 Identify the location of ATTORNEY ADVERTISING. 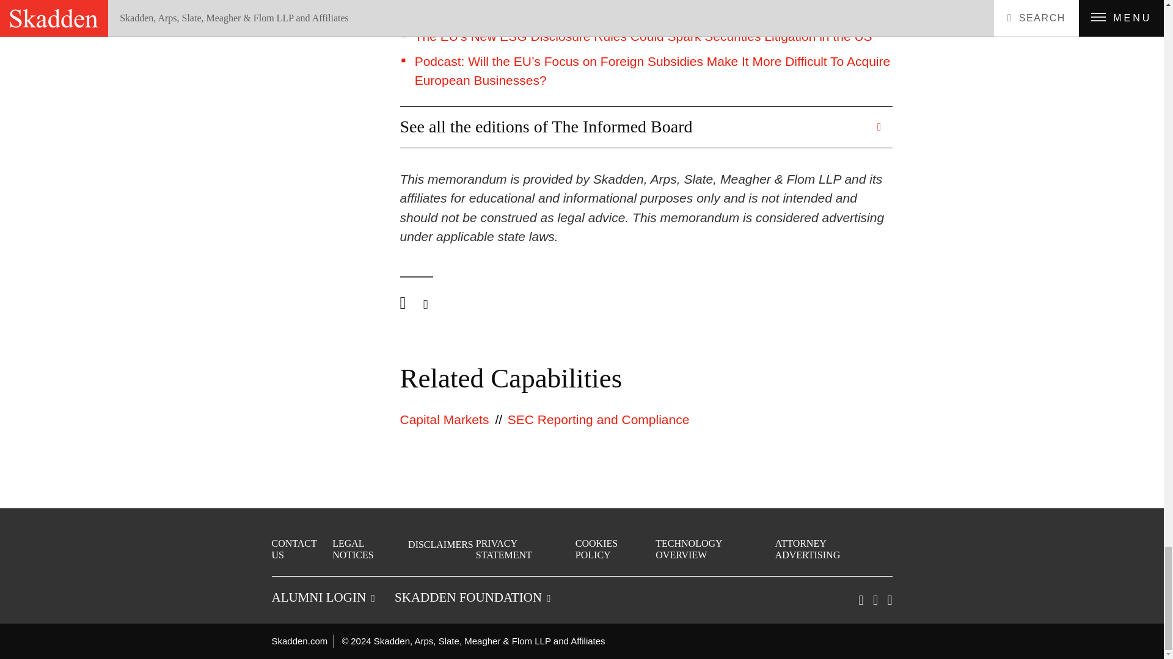
(833, 549).